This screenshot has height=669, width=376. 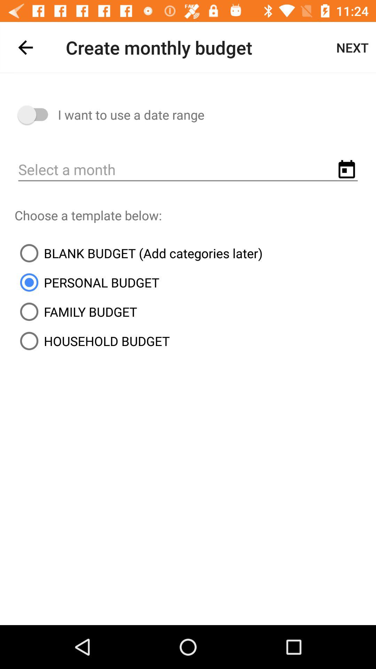 What do you see at coordinates (87, 282) in the screenshot?
I see `choose icon below the blank budget add icon` at bounding box center [87, 282].